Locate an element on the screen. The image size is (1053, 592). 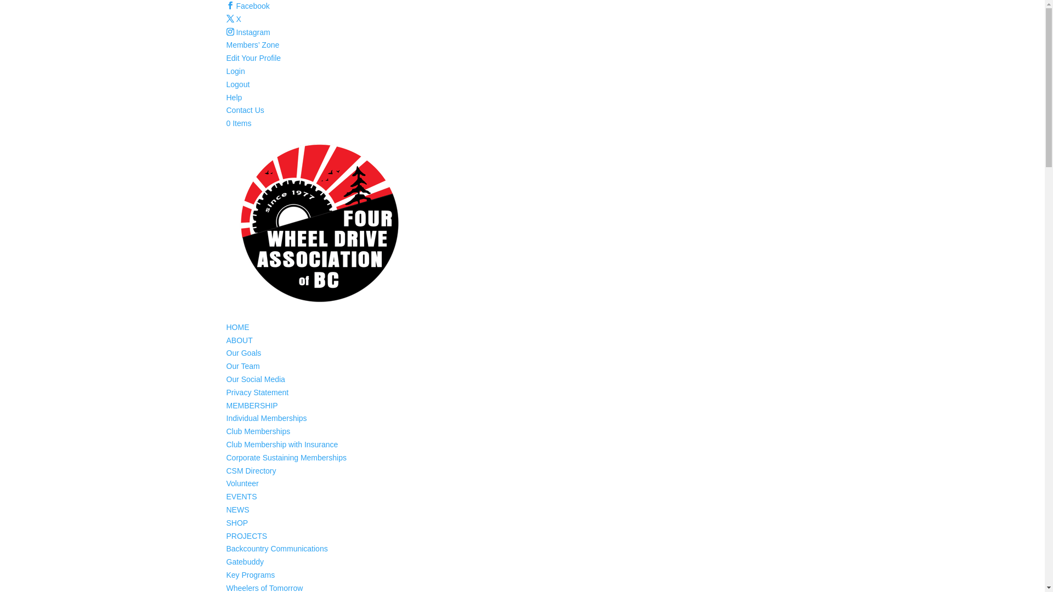
CSM Directory is located at coordinates (251, 471).